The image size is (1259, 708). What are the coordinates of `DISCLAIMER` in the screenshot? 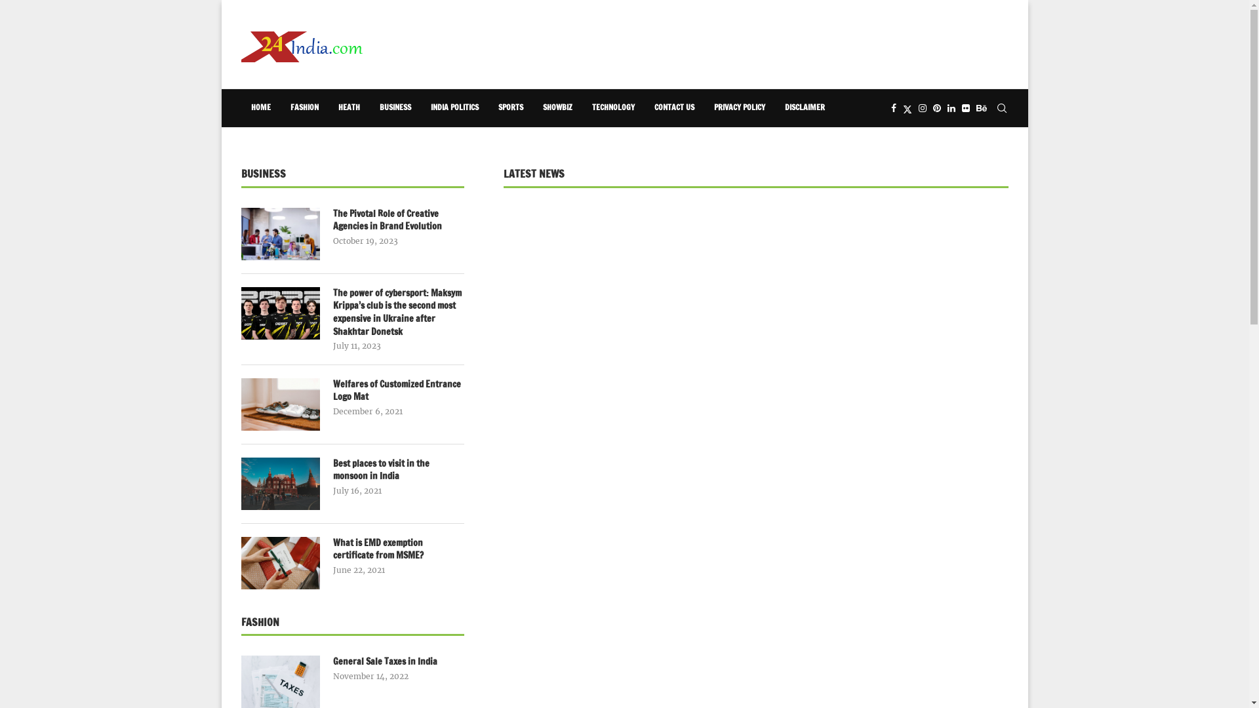 It's located at (805, 108).